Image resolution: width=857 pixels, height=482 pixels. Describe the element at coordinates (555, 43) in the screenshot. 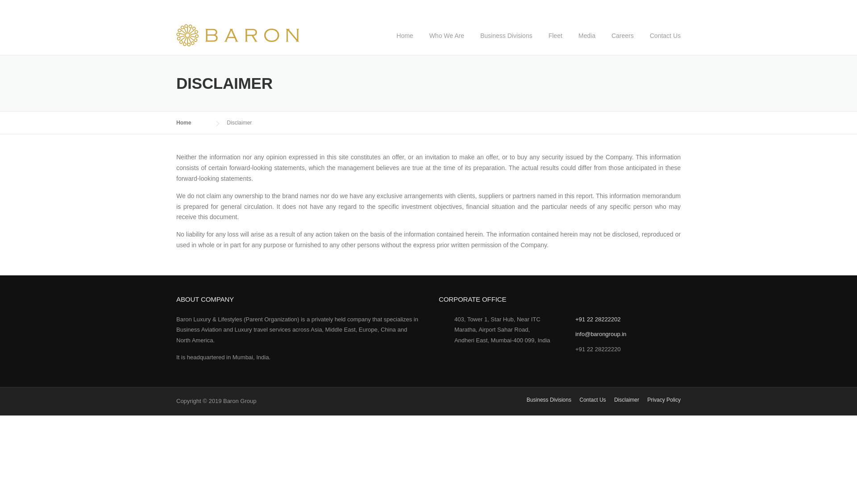

I see `Fleet` at that location.